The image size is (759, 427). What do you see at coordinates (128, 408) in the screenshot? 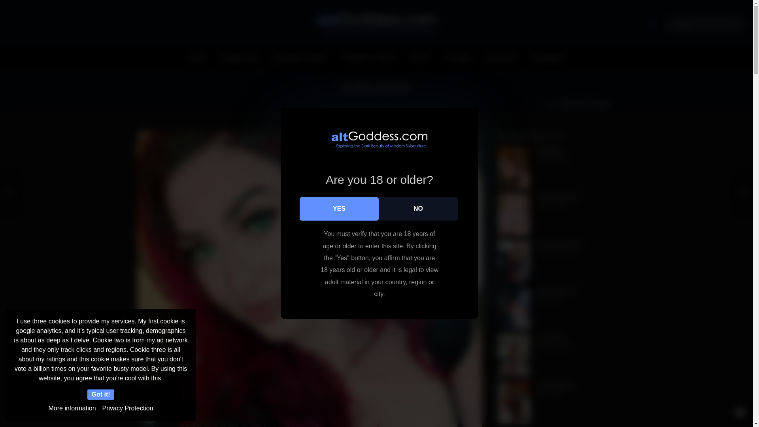
I see `Privacy Protection` at bounding box center [128, 408].